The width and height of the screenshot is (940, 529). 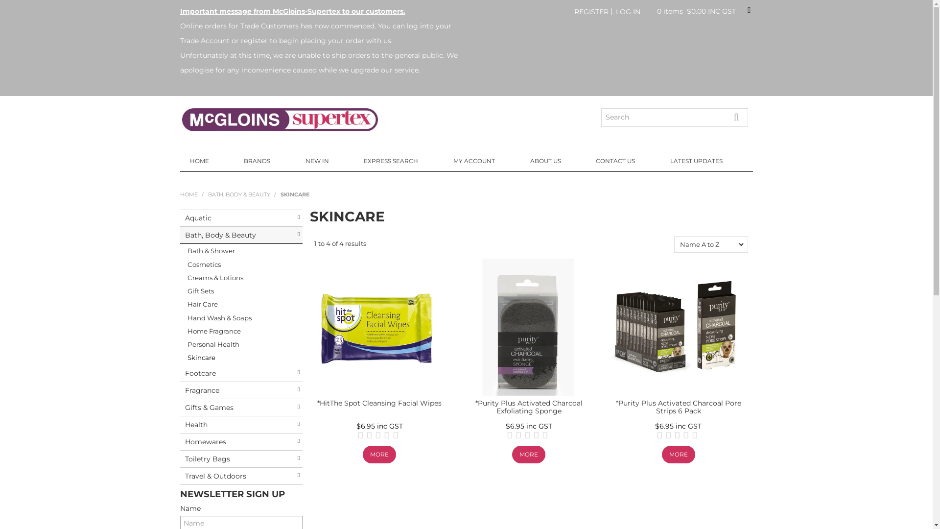 I want to click on 0 items, so click(x=670, y=11).